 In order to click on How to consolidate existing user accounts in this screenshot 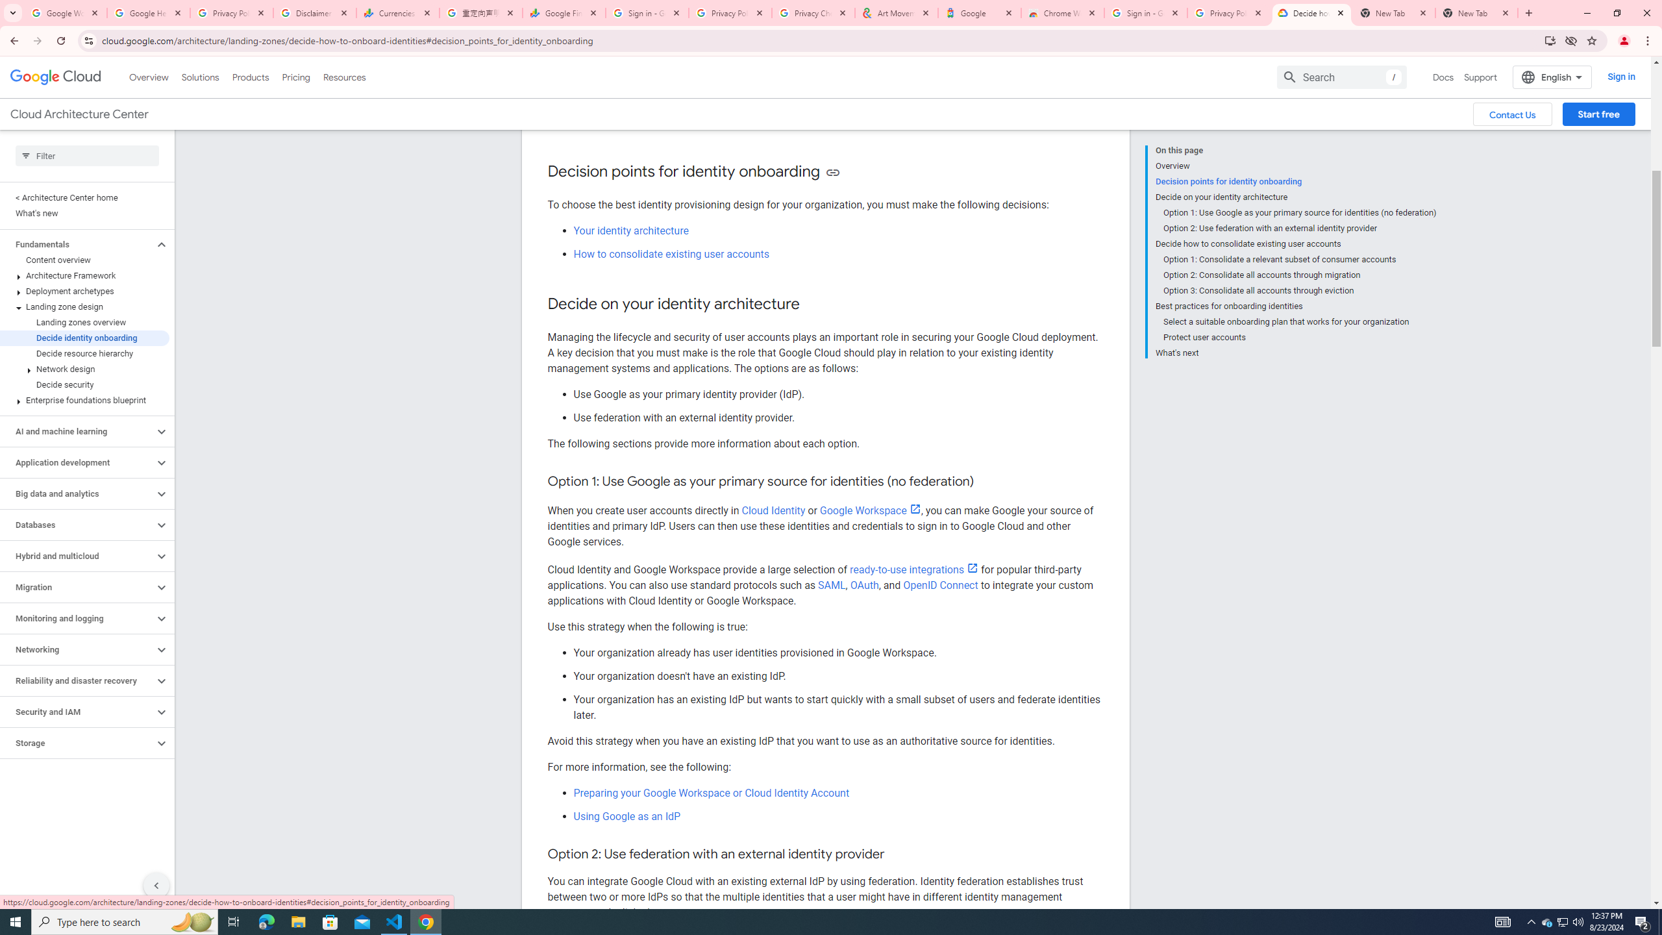, I will do `click(671, 253)`.